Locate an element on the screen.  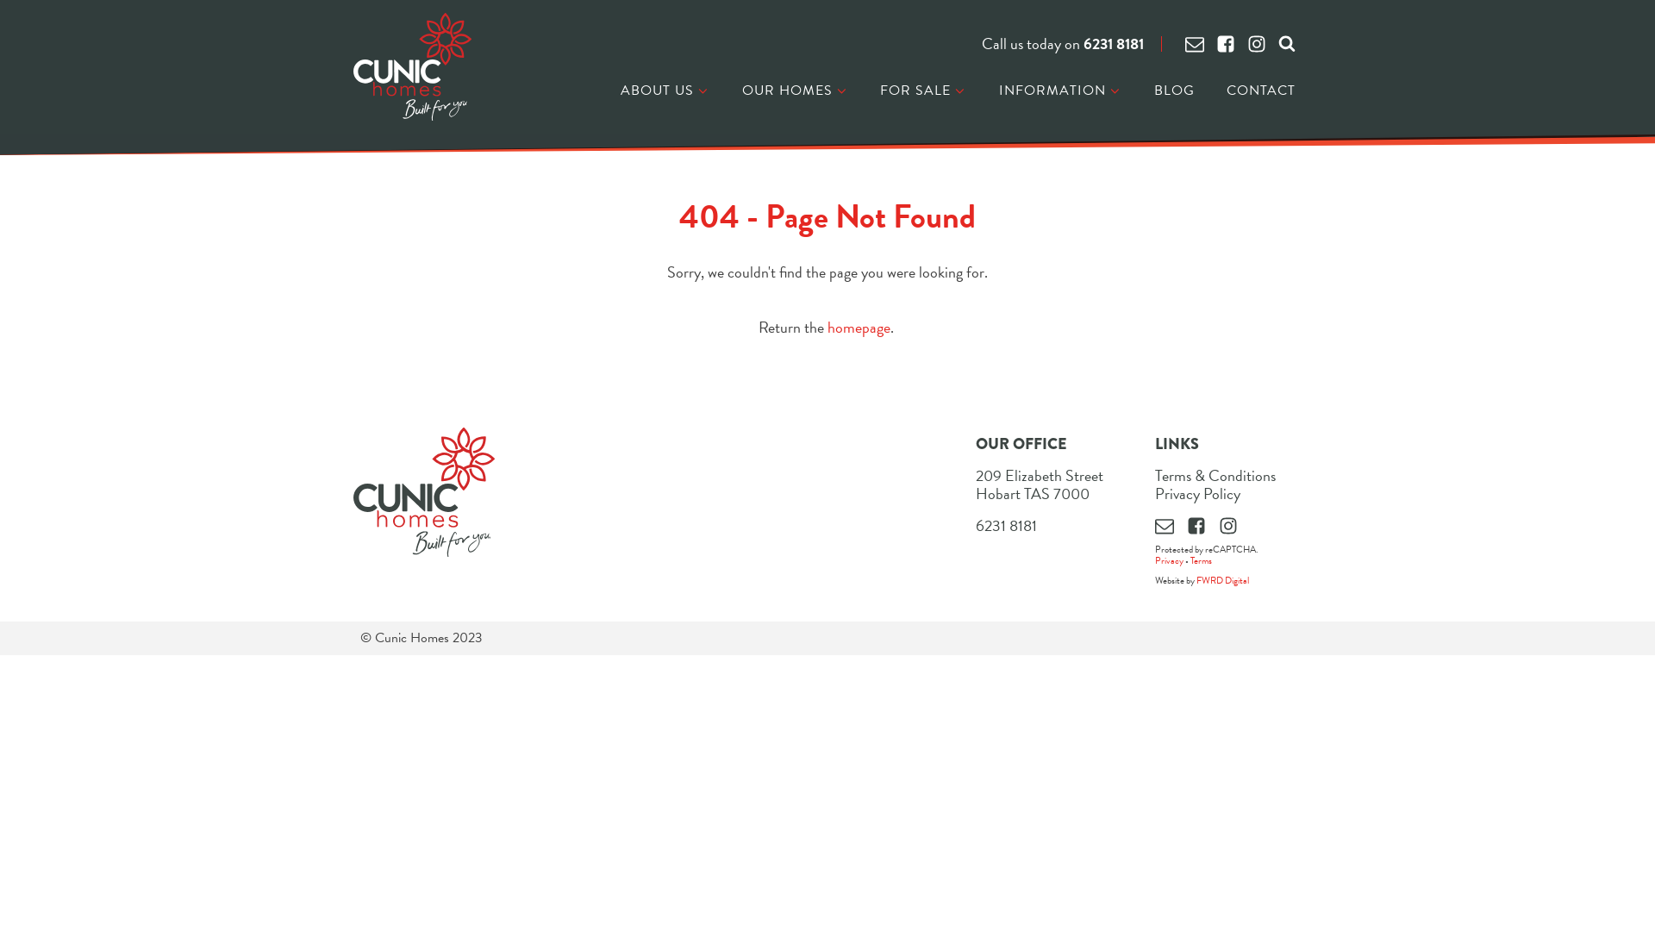
Terms is located at coordinates (1202, 560).